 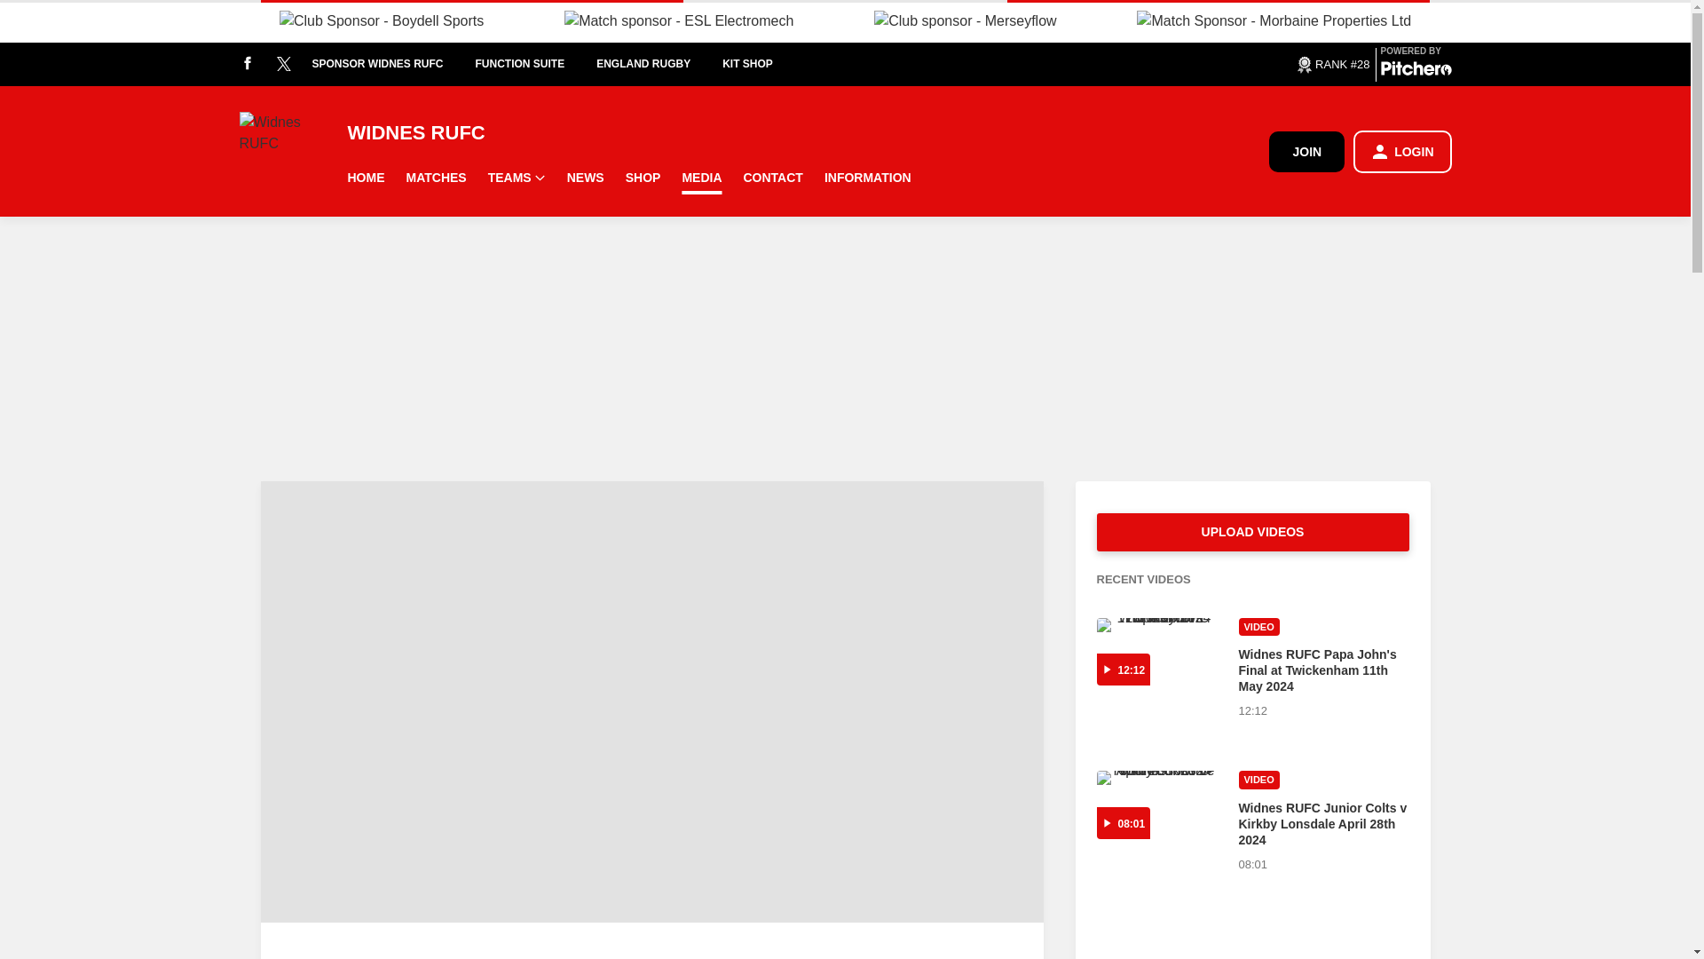 What do you see at coordinates (1402, 151) in the screenshot?
I see `LOGIN` at bounding box center [1402, 151].